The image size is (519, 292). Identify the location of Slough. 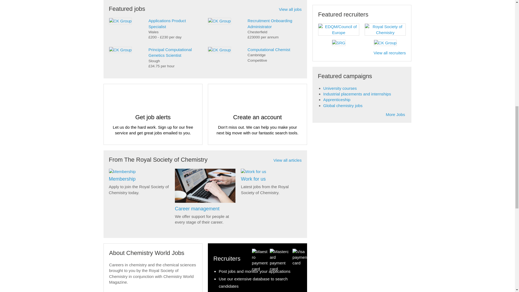
(175, 61).